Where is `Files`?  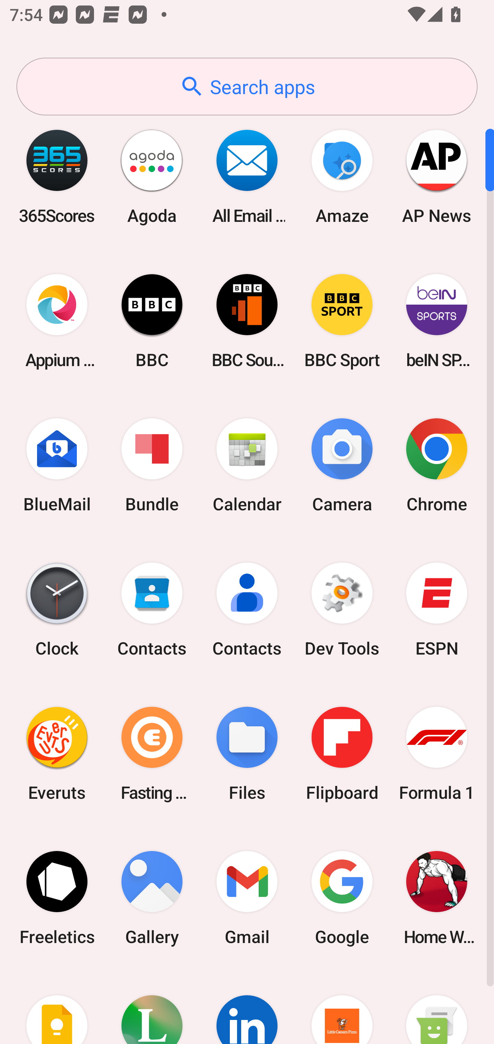
Files is located at coordinates (247, 753).